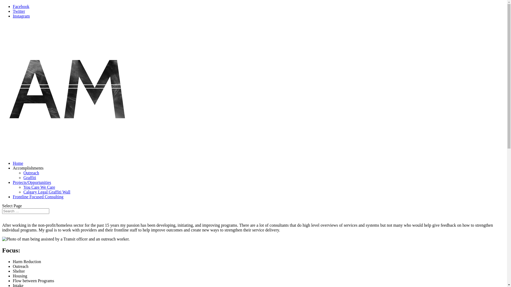 Image resolution: width=511 pixels, height=287 pixels. Describe the element at coordinates (47, 192) in the screenshot. I see `Calgary Legal Graffiti Wall` at that location.